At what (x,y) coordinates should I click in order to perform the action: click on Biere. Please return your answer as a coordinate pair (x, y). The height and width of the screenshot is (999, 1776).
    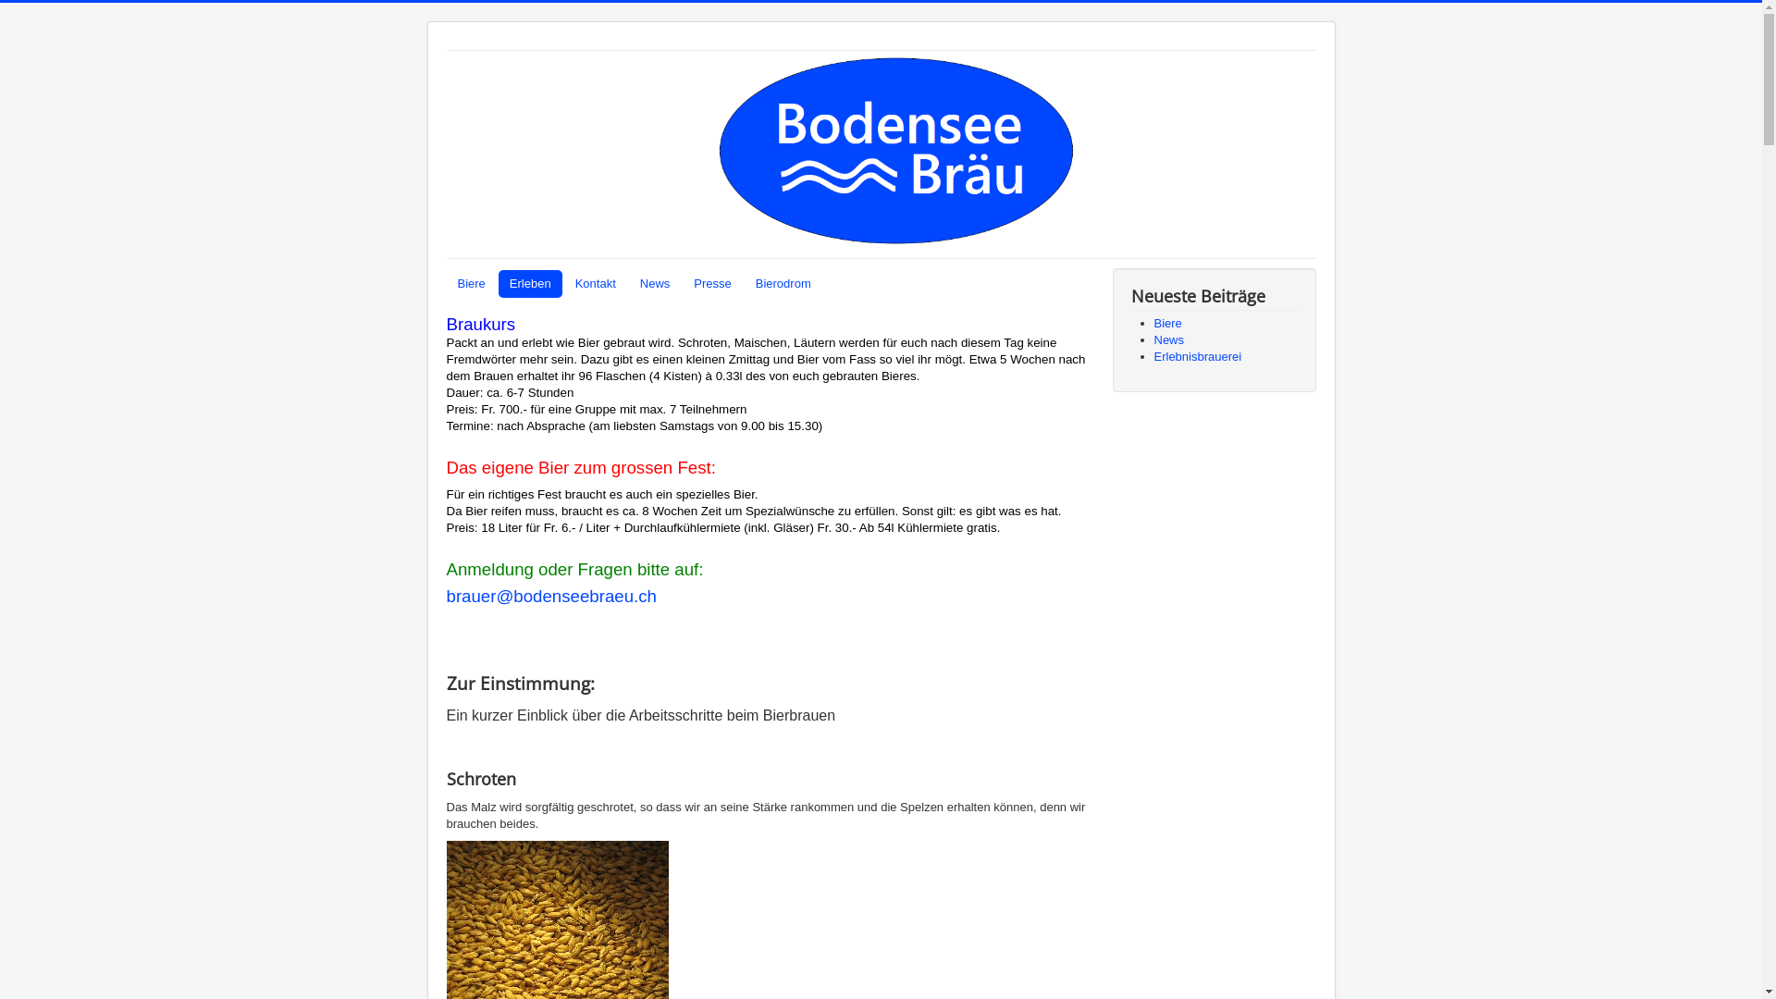
    Looking at the image, I should click on (471, 284).